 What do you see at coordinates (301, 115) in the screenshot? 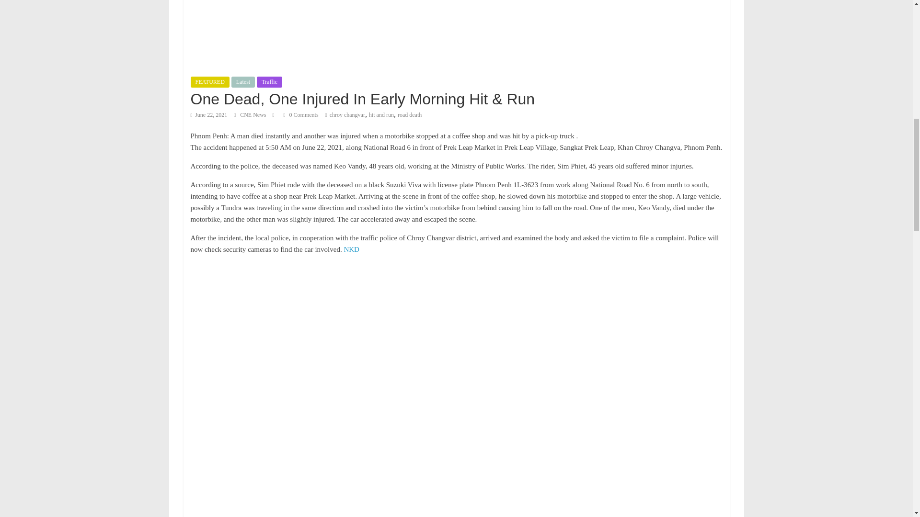
I see `0 Comments` at bounding box center [301, 115].